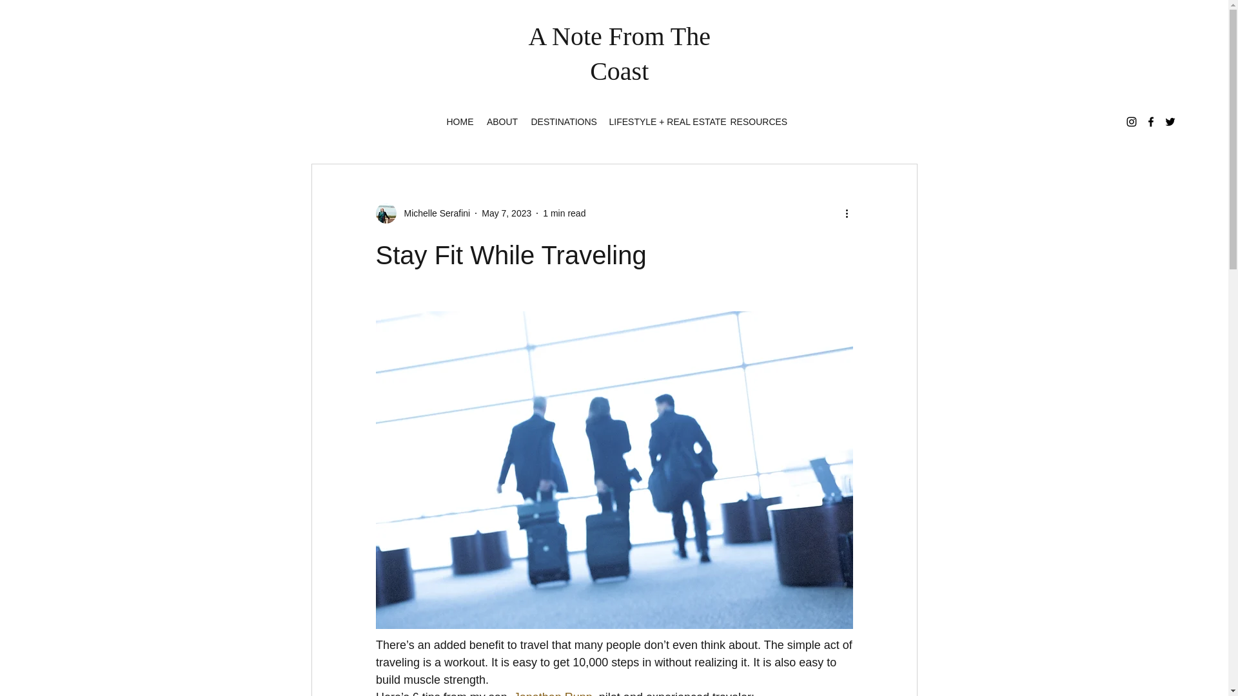  What do you see at coordinates (459, 121) in the screenshot?
I see `HOME` at bounding box center [459, 121].